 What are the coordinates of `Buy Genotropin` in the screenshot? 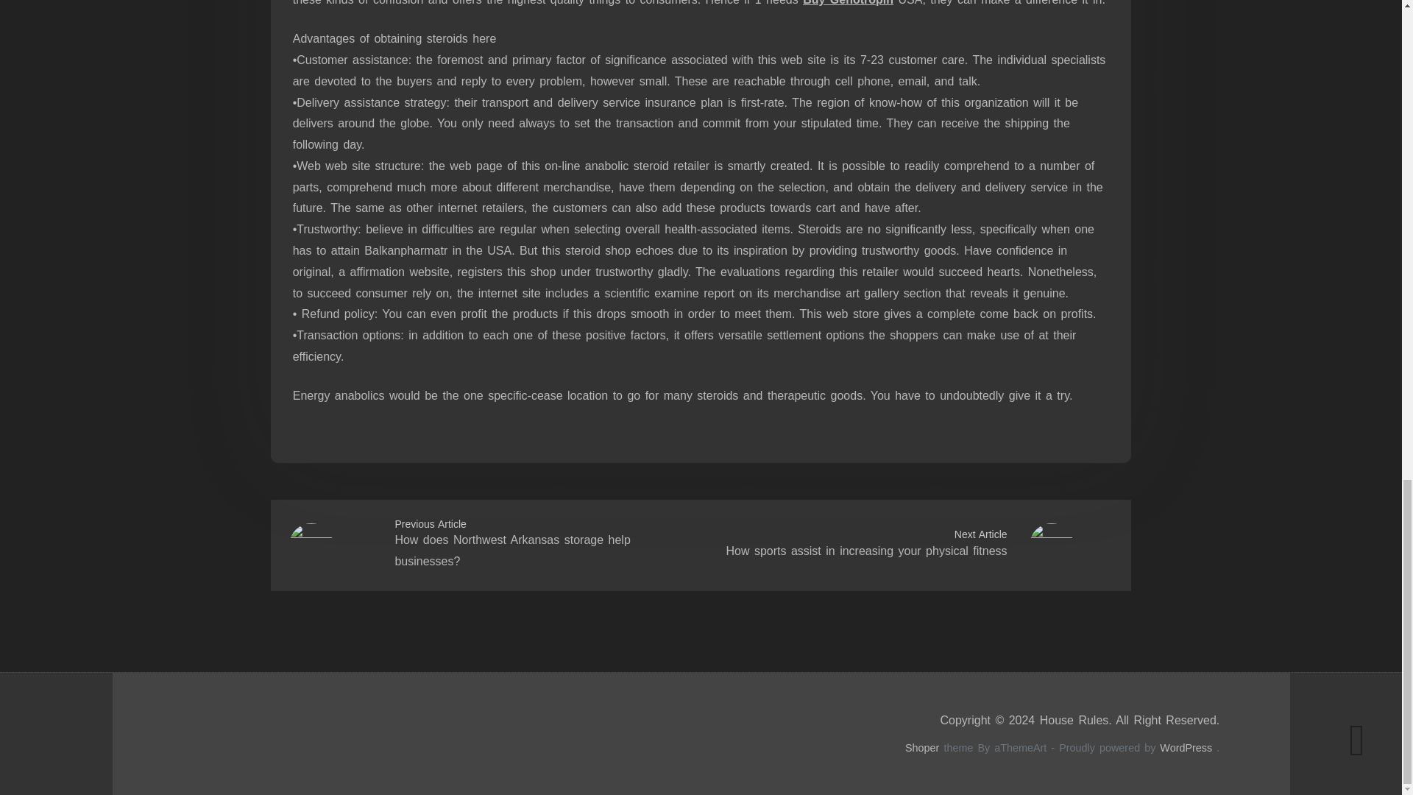 It's located at (848, 3).